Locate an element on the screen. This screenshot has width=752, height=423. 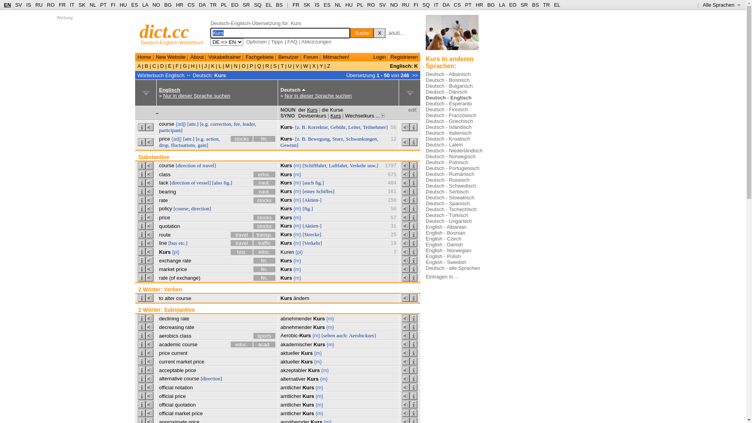
vessel] is located at coordinates (204, 183).